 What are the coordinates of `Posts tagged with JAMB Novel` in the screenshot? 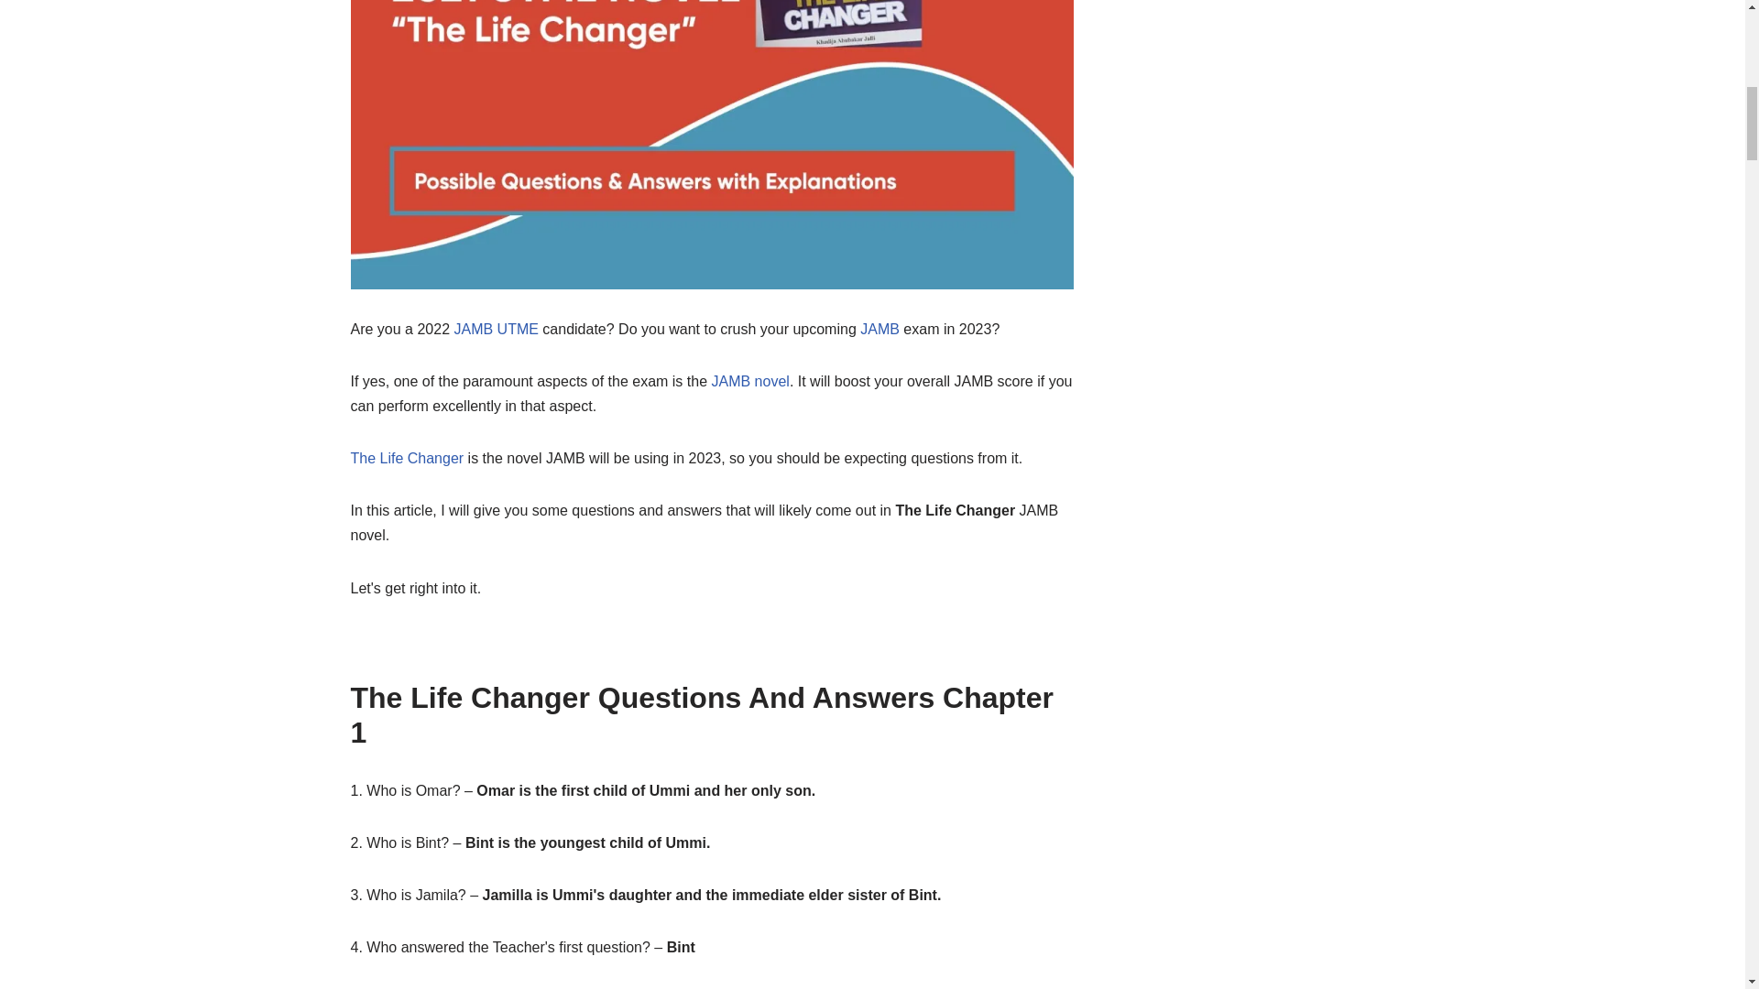 It's located at (749, 381).